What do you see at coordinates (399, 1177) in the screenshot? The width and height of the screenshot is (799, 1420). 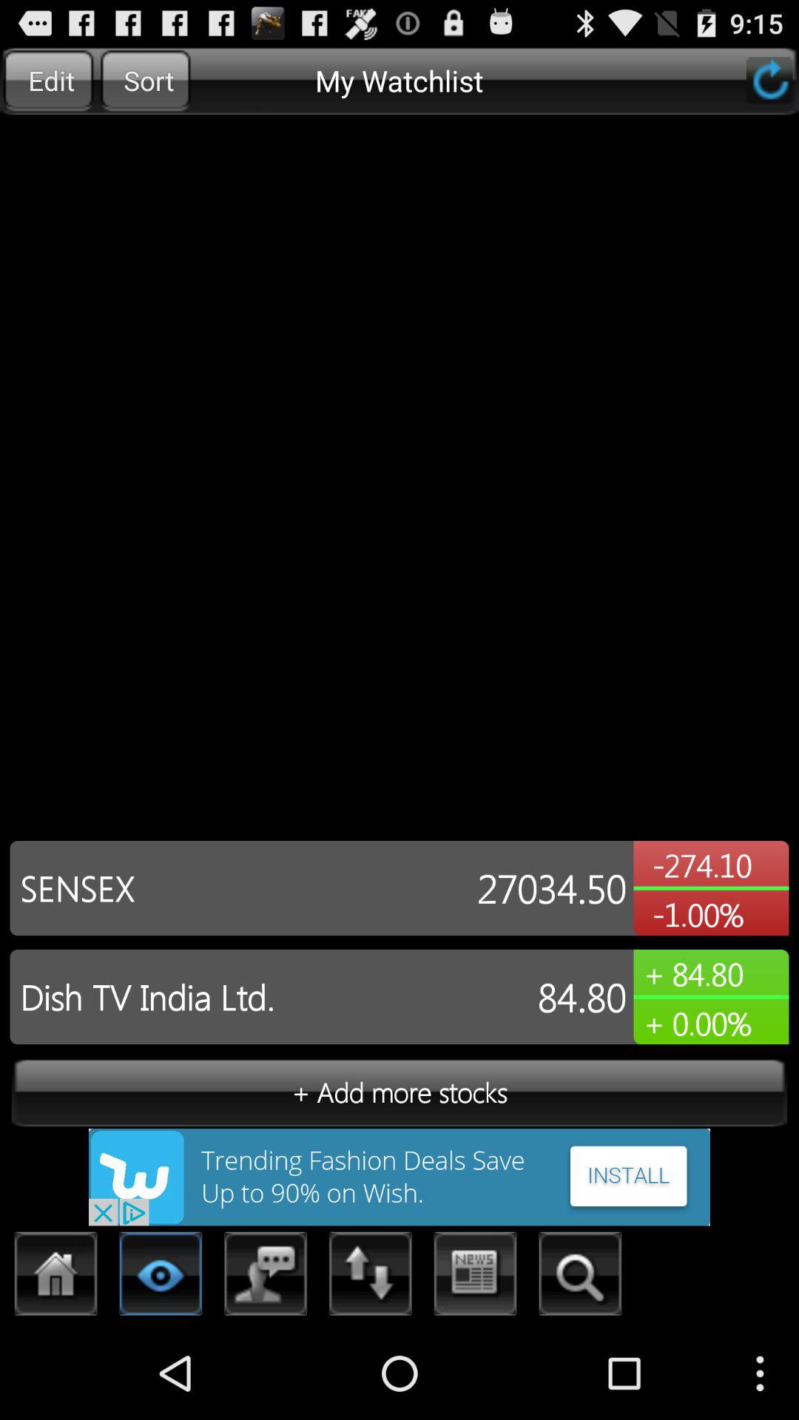 I see `go to advertisement` at bounding box center [399, 1177].